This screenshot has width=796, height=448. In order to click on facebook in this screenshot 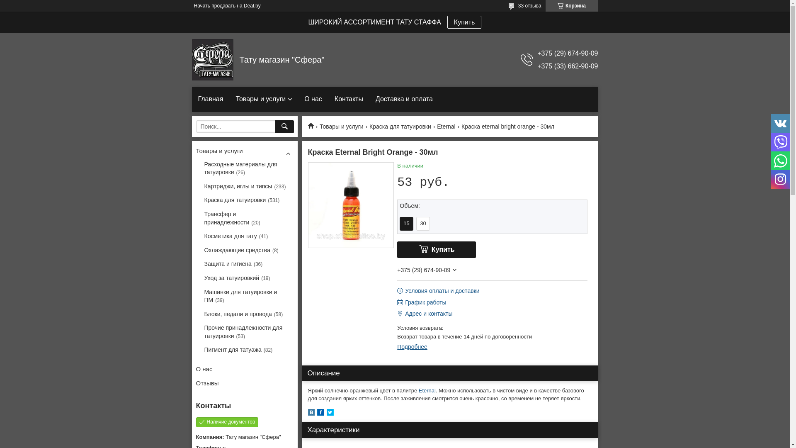, I will do `click(320, 414)`.